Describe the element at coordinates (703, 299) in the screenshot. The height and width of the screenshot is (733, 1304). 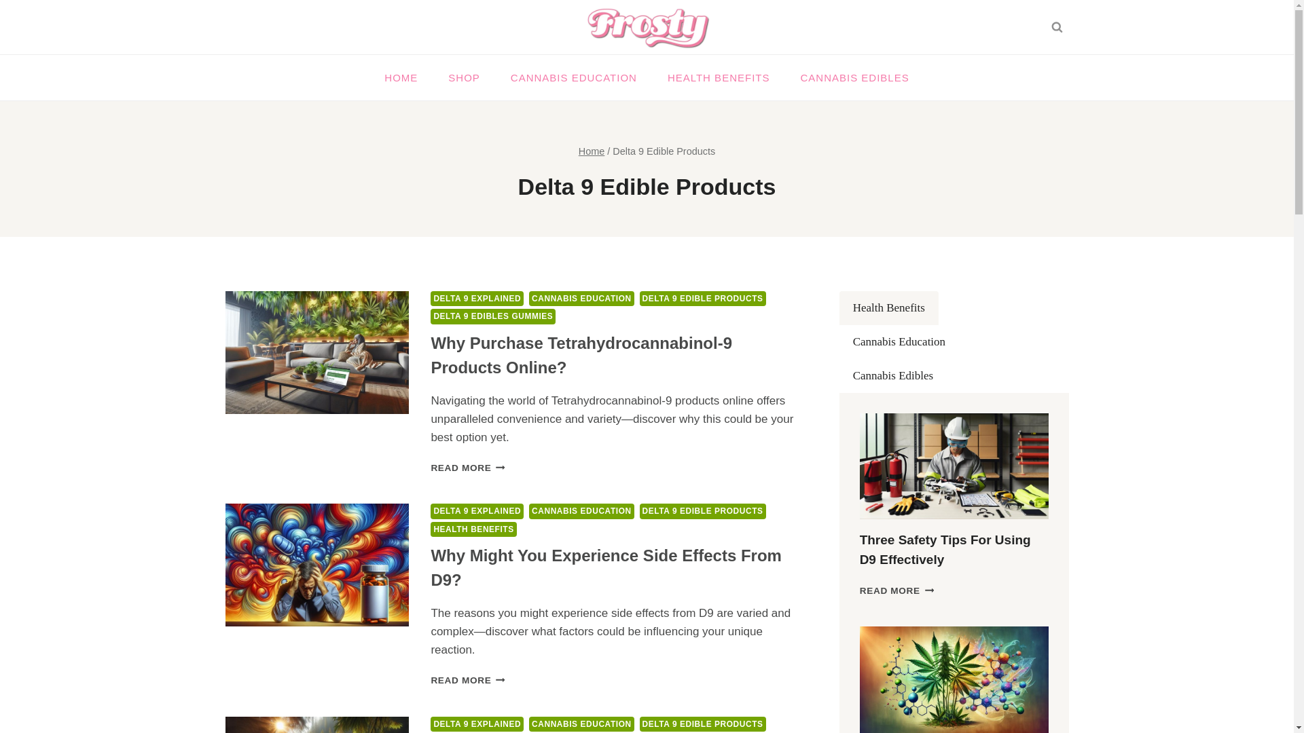
I see `DELTA 9 EDIBLE PRODUCTS` at that location.